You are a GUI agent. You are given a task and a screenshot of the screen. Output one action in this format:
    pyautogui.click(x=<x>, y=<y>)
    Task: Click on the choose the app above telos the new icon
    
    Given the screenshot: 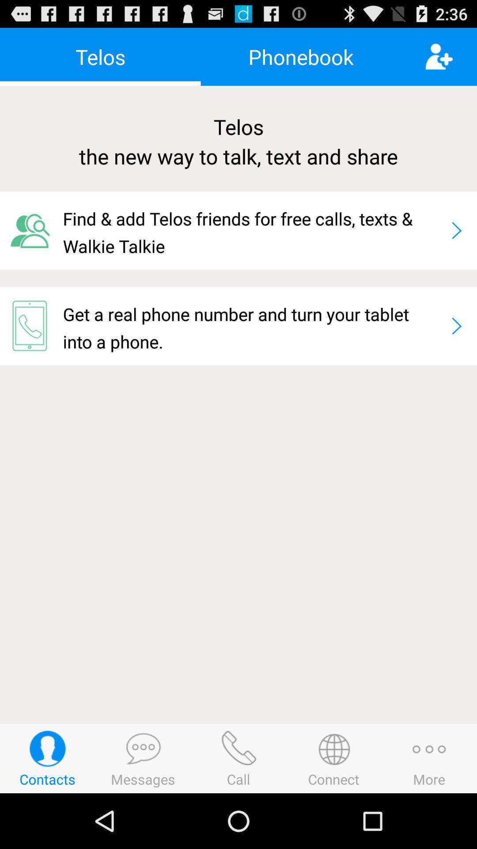 What is the action you would take?
    pyautogui.click(x=450, y=57)
    